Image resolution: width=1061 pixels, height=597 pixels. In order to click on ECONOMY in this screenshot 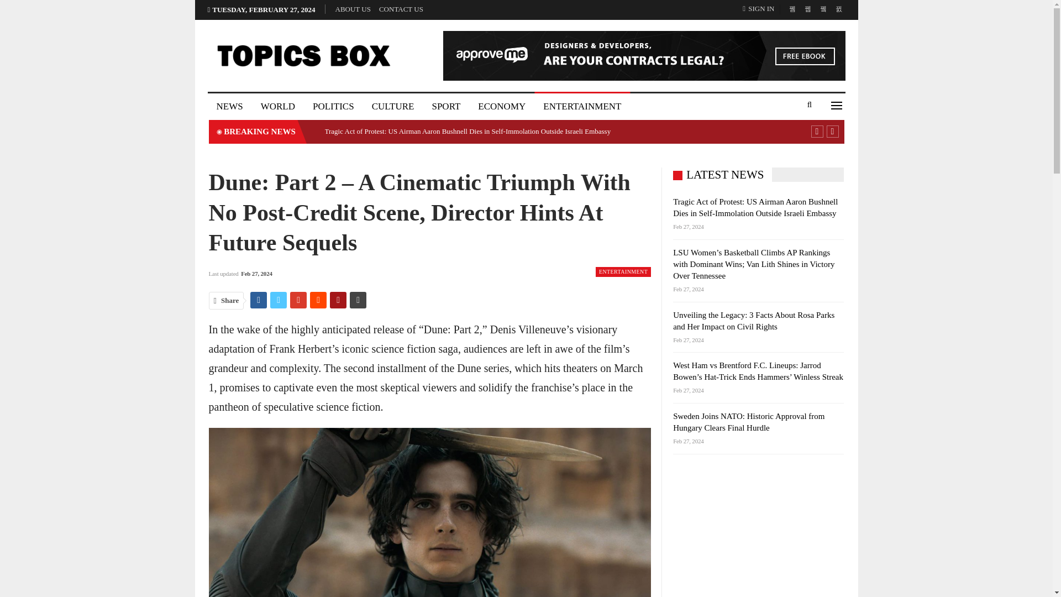, I will do `click(502, 106)`.